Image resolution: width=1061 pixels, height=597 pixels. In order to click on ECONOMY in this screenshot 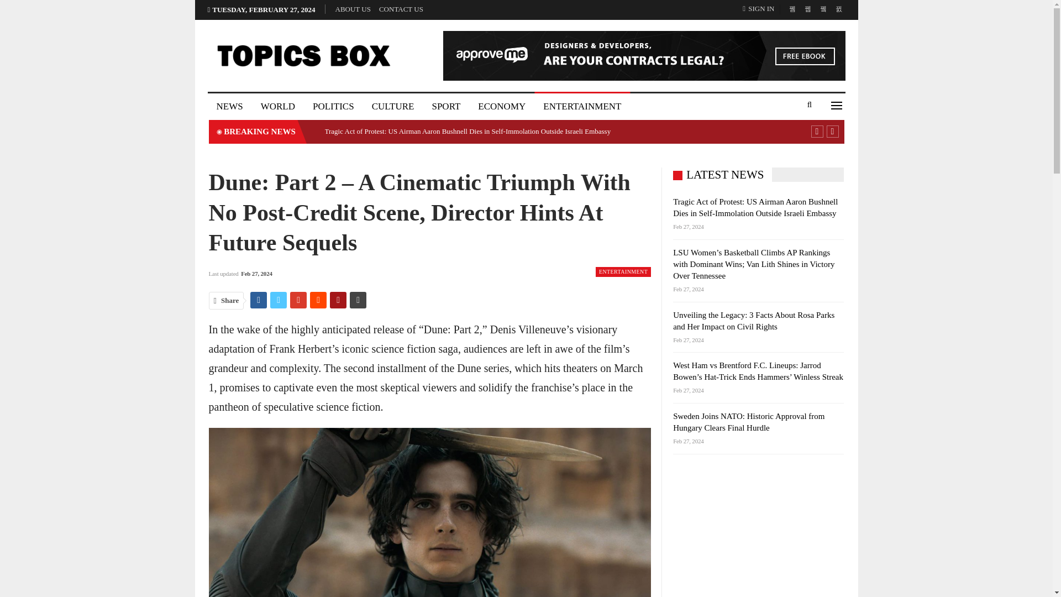, I will do `click(502, 106)`.